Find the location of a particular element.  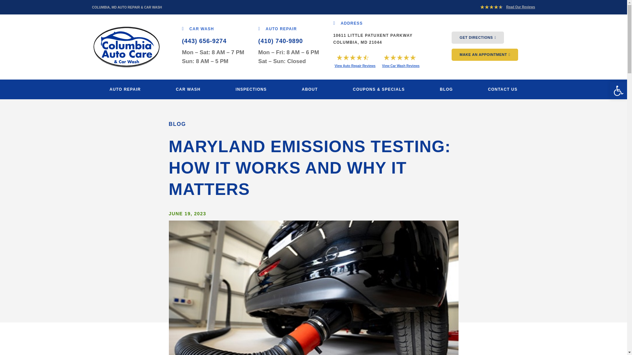

Read Our Reviews is located at coordinates (521, 7).